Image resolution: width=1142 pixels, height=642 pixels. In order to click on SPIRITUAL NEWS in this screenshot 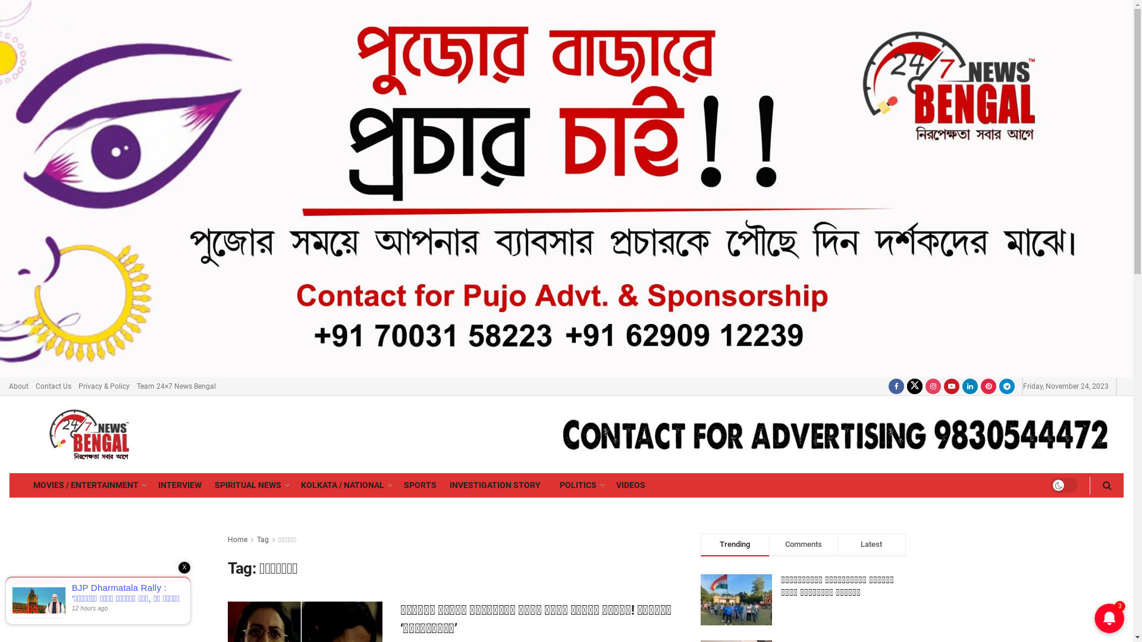, I will do `click(251, 485)`.